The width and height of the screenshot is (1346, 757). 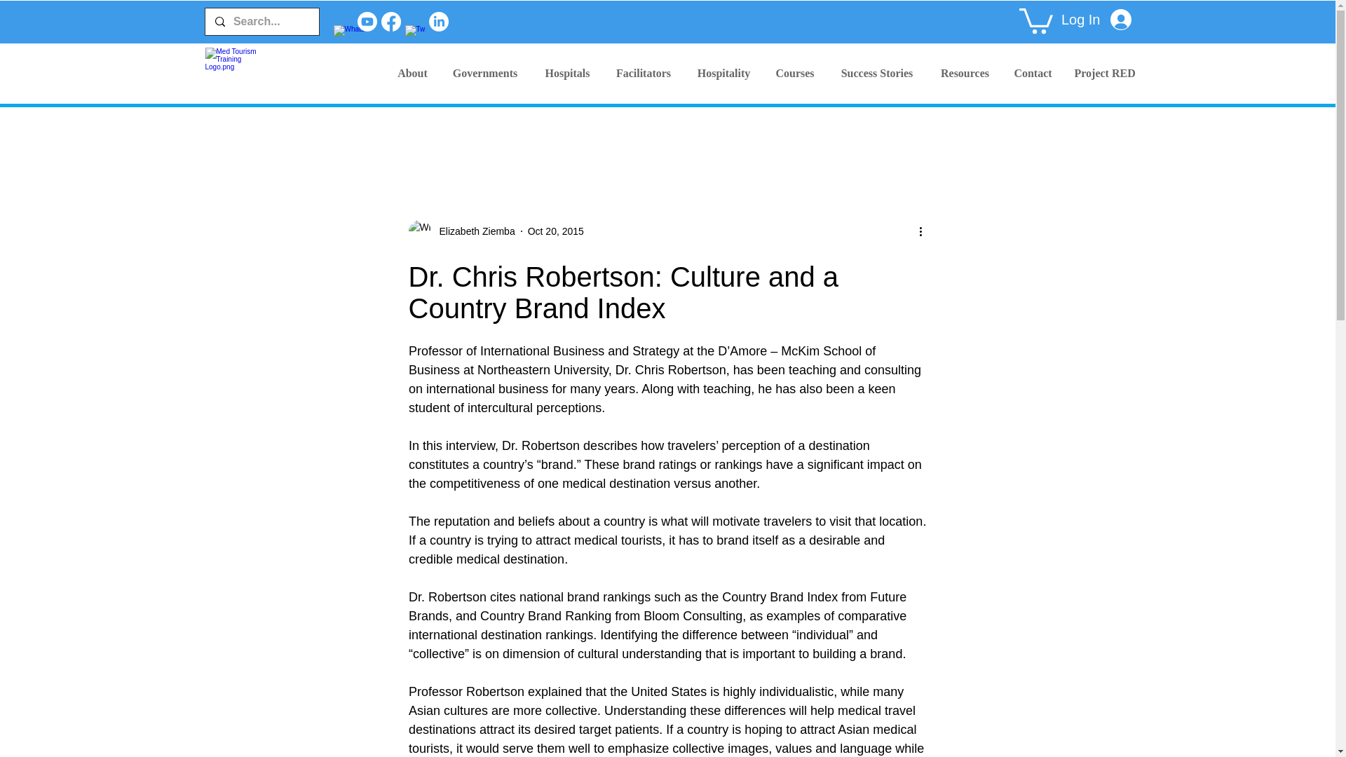 I want to click on Hospitals, so click(x=567, y=73).